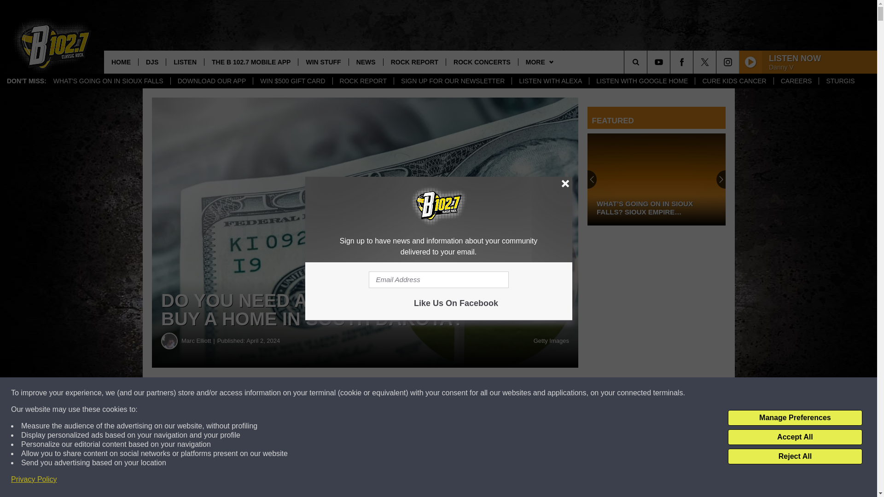 Image resolution: width=884 pixels, height=497 pixels. Describe the element at coordinates (797, 81) in the screenshot. I see `CAREERS` at that location.